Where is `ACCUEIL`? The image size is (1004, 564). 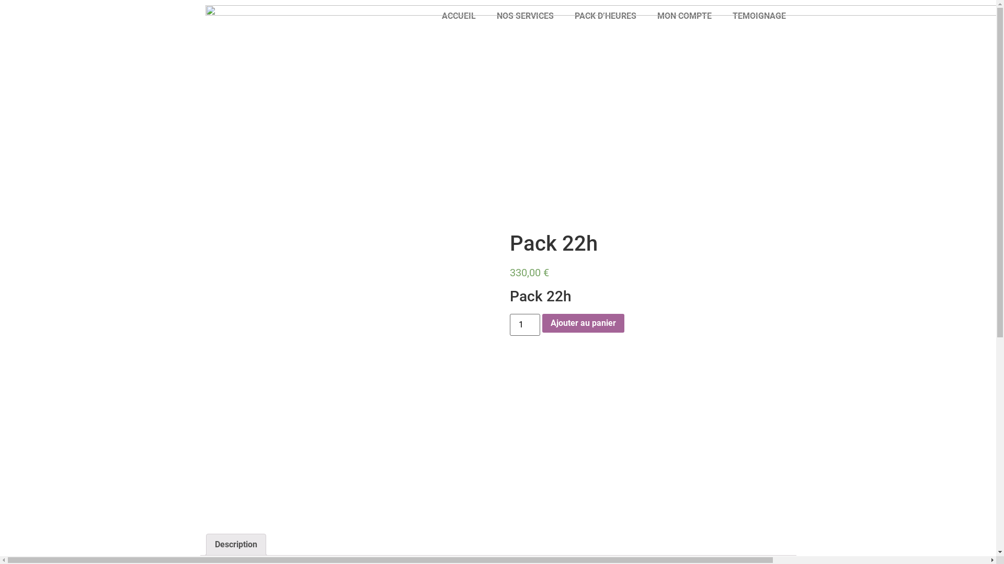 ACCUEIL is located at coordinates (458, 16).